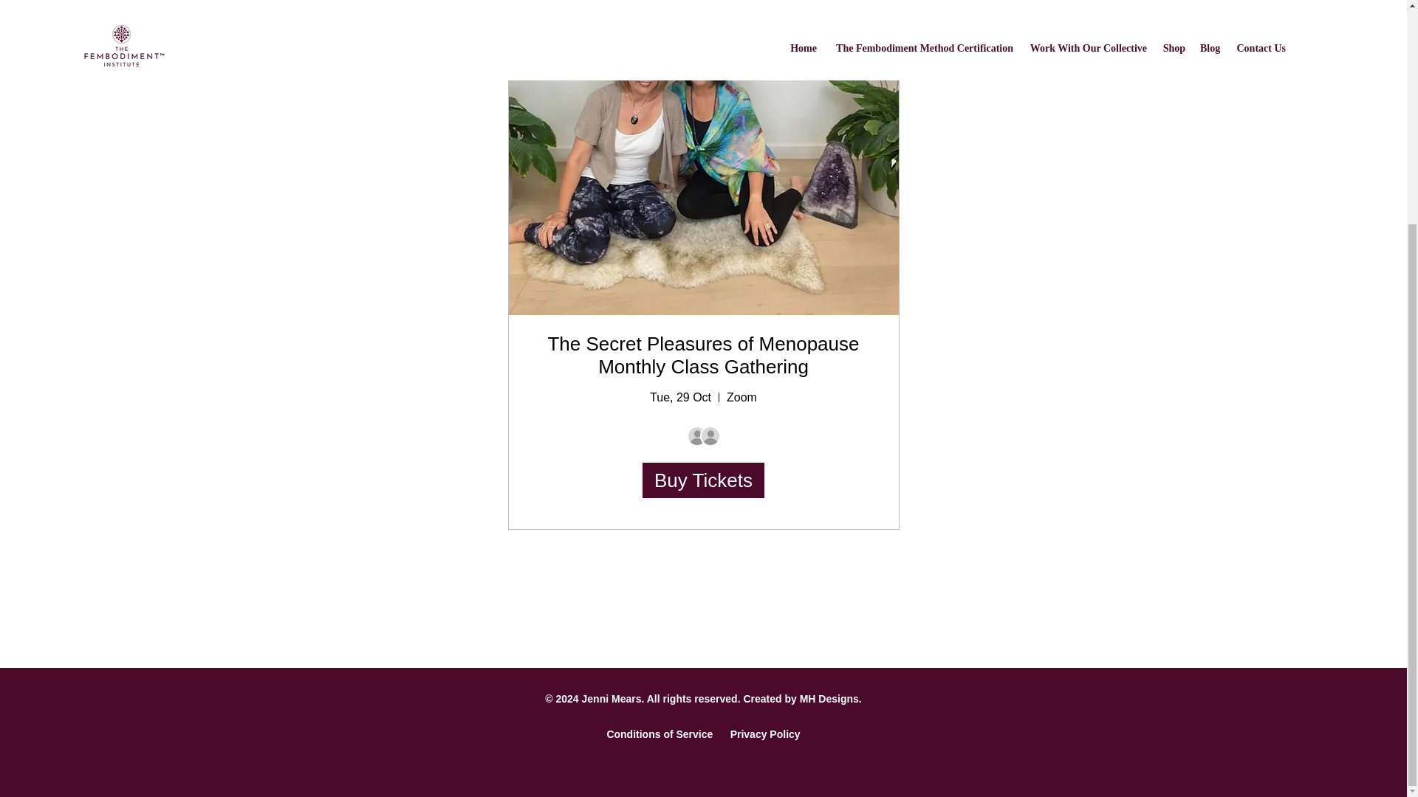 This screenshot has width=1418, height=797. What do you see at coordinates (703, 480) in the screenshot?
I see `Buy Tickets` at bounding box center [703, 480].